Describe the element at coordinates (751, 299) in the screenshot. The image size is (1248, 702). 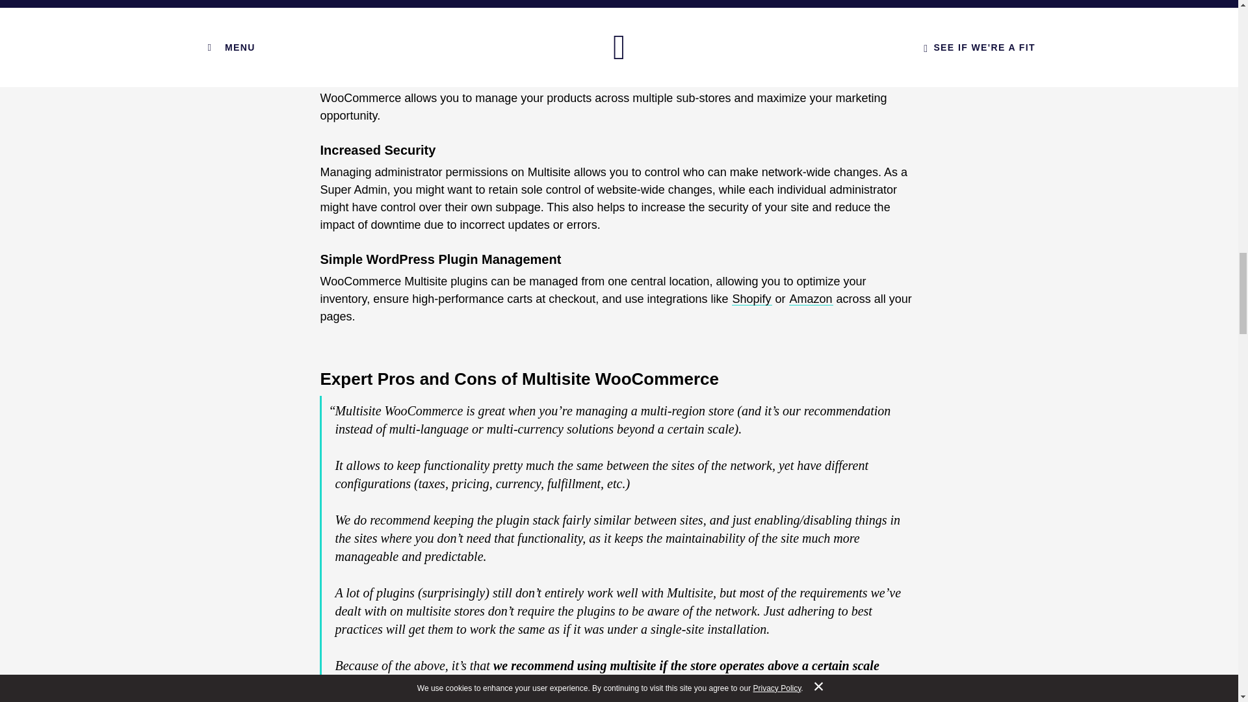
I see `Shopify` at that location.